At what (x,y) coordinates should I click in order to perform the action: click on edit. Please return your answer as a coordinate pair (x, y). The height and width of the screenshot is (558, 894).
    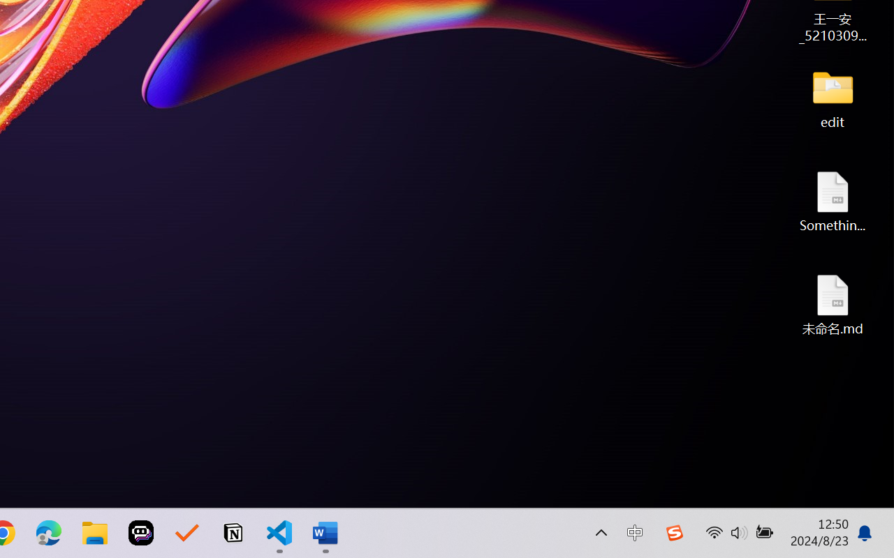
    Looking at the image, I should click on (833, 98).